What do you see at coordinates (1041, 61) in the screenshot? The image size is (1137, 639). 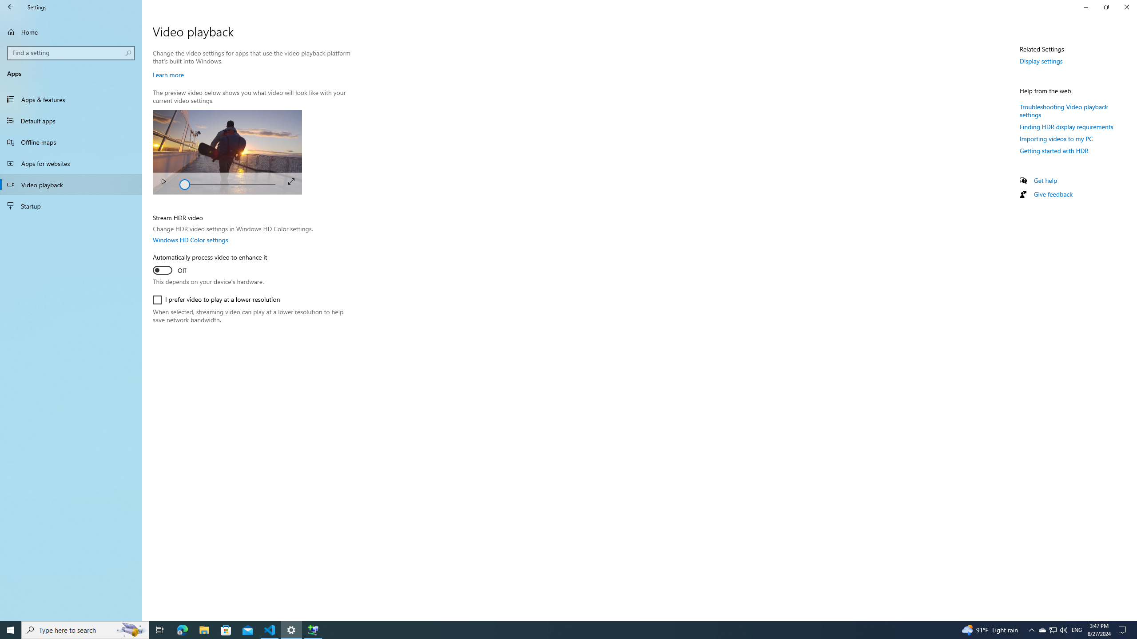 I see `Display settings` at bounding box center [1041, 61].